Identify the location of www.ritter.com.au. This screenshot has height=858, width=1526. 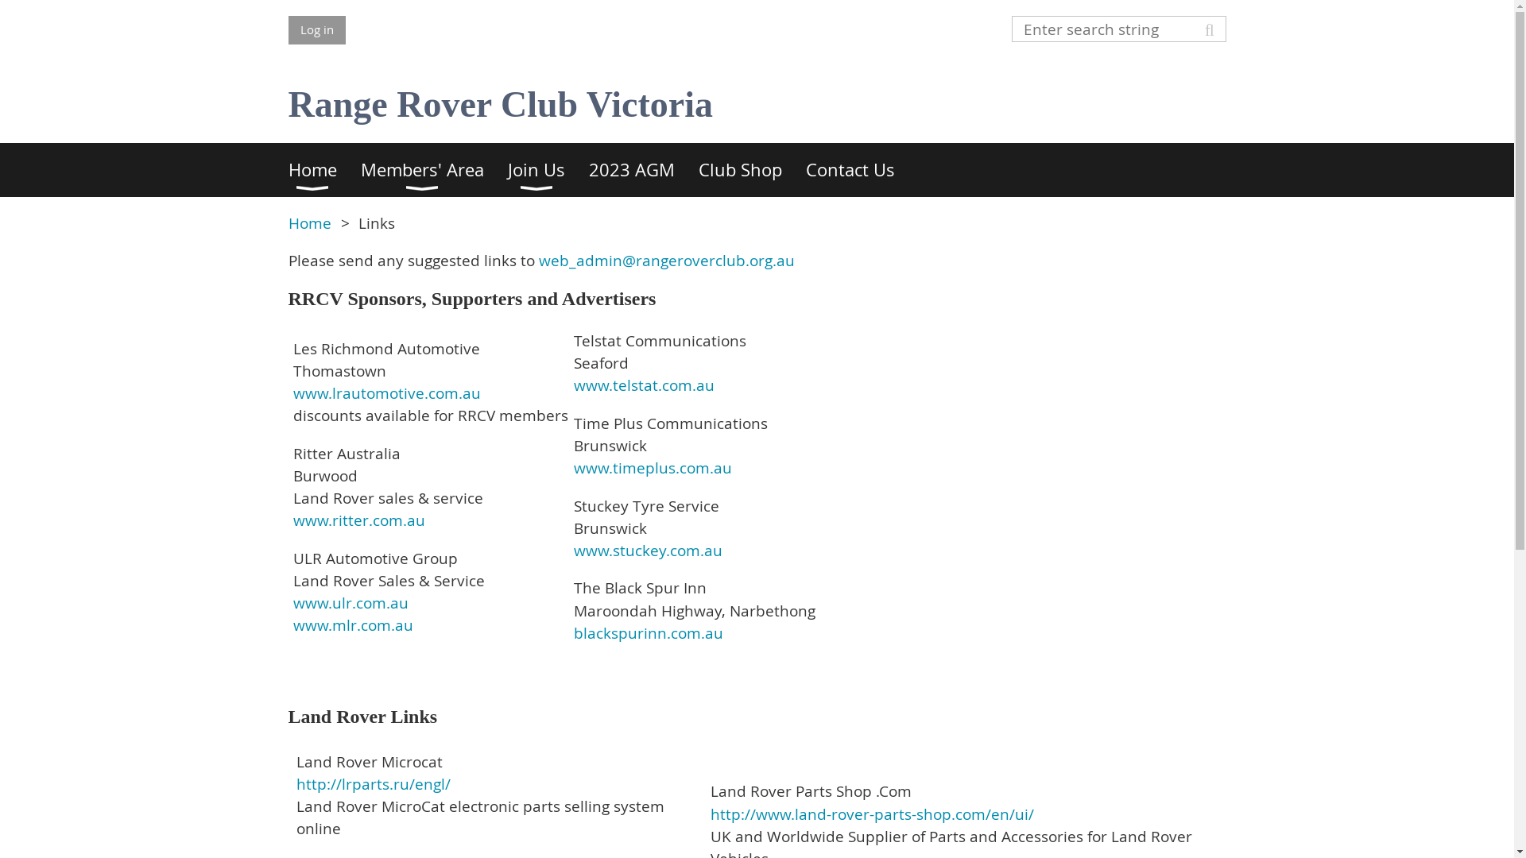
(358, 520).